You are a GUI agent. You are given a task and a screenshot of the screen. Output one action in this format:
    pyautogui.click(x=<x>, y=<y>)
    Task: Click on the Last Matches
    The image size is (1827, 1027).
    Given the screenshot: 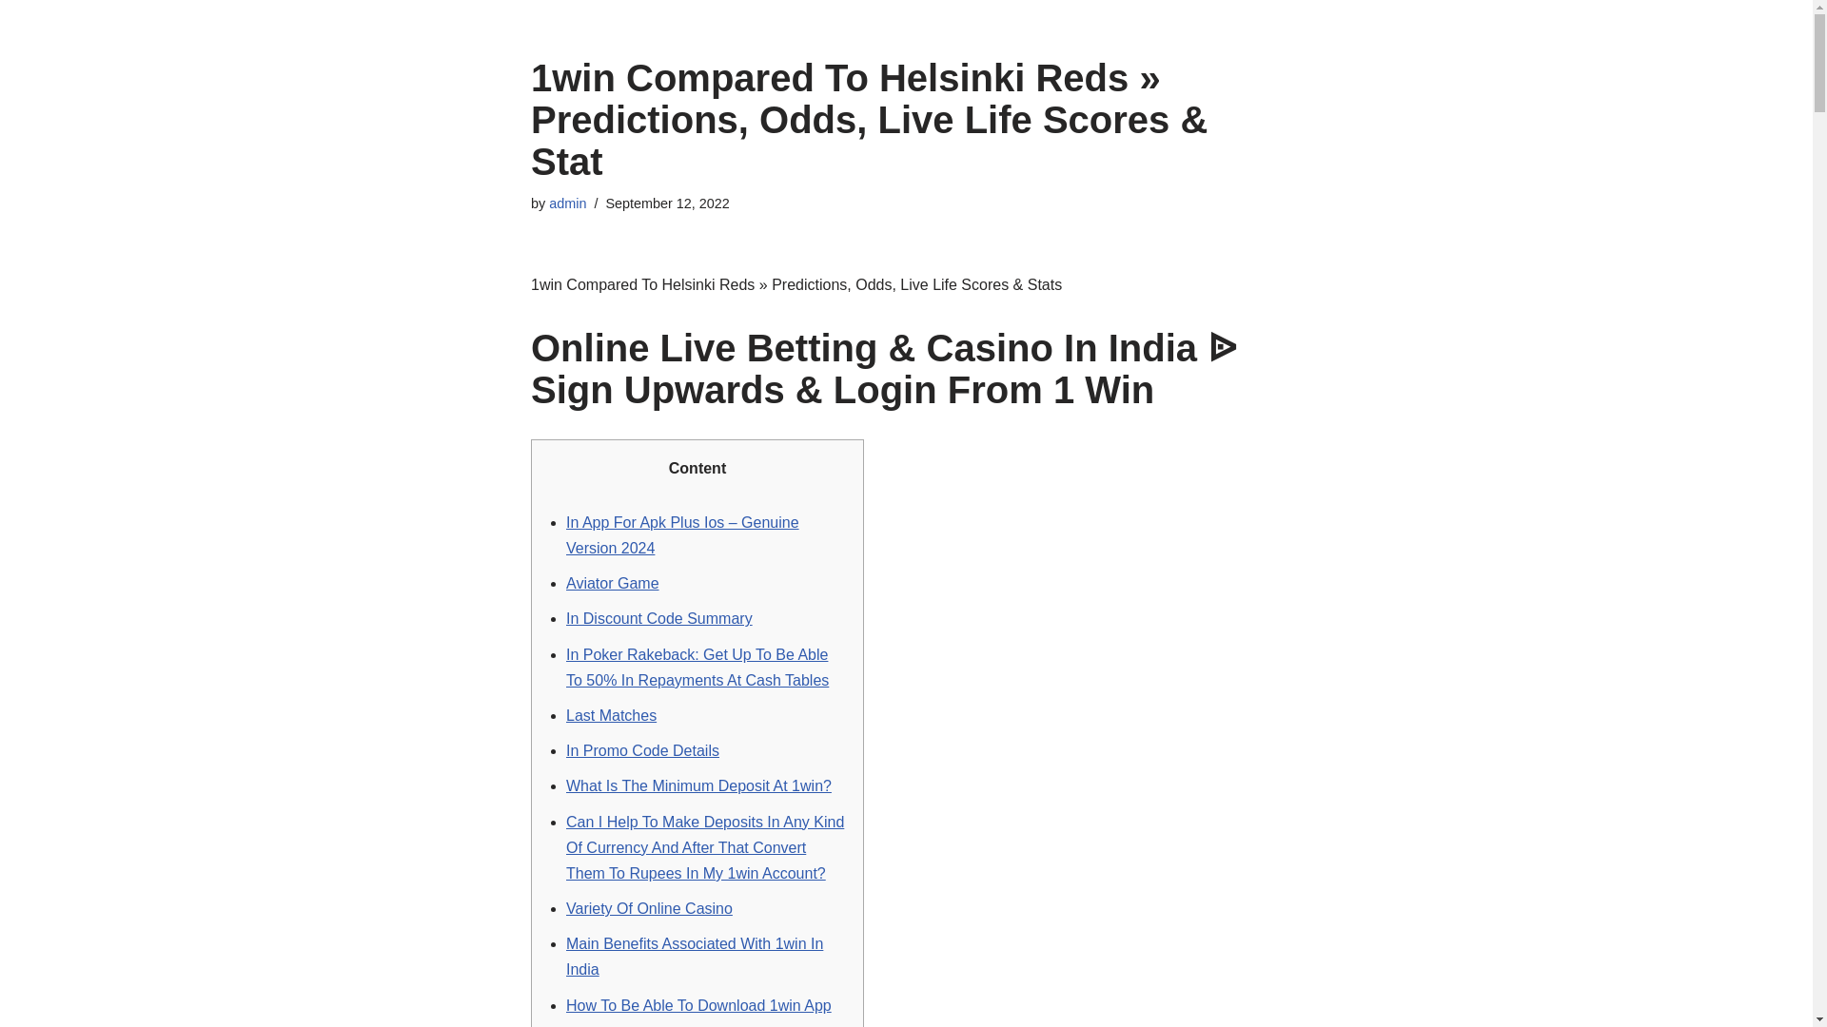 What is the action you would take?
    pyautogui.click(x=611, y=715)
    